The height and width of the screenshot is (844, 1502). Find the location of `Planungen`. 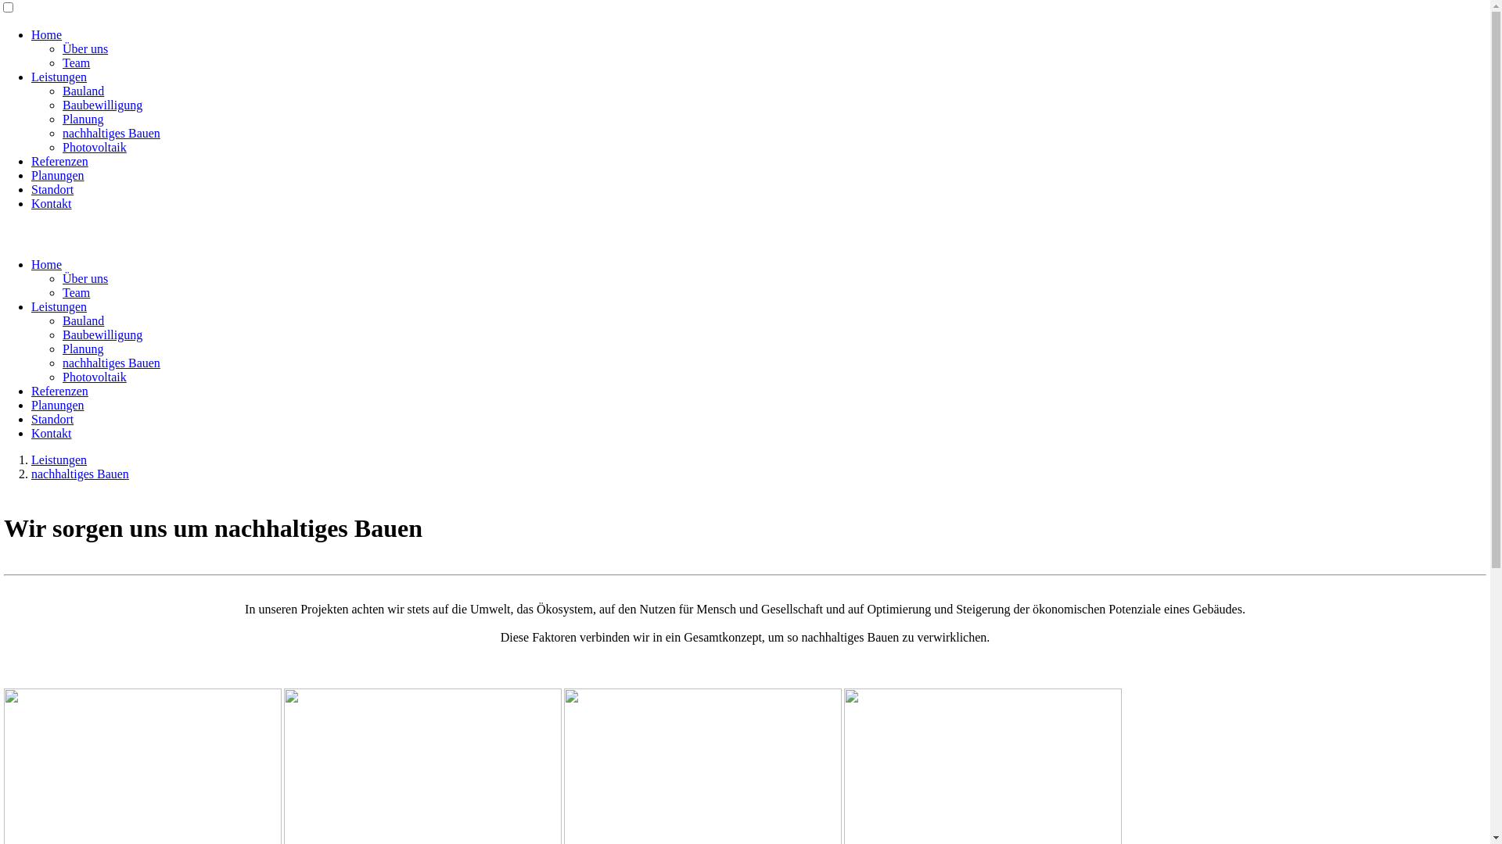

Planungen is located at coordinates (58, 405).